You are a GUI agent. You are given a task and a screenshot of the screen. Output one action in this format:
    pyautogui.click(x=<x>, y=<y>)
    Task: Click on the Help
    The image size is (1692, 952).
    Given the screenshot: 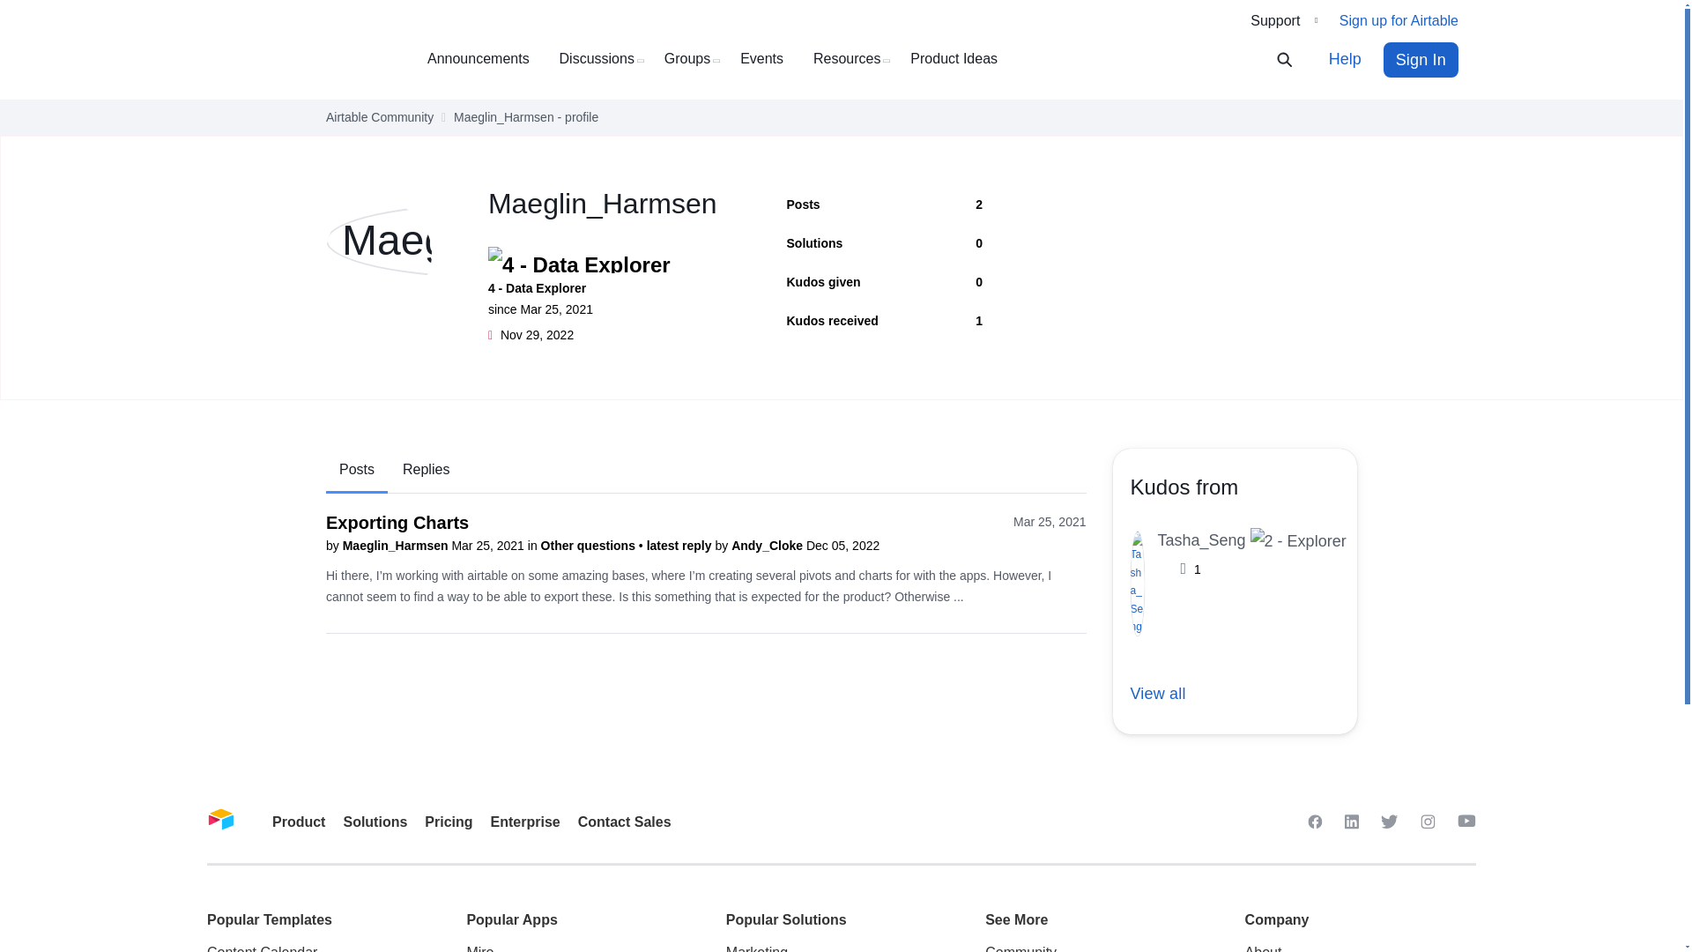 What is the action you would take?
    pyautogui.click(x=1345, y=59)
    